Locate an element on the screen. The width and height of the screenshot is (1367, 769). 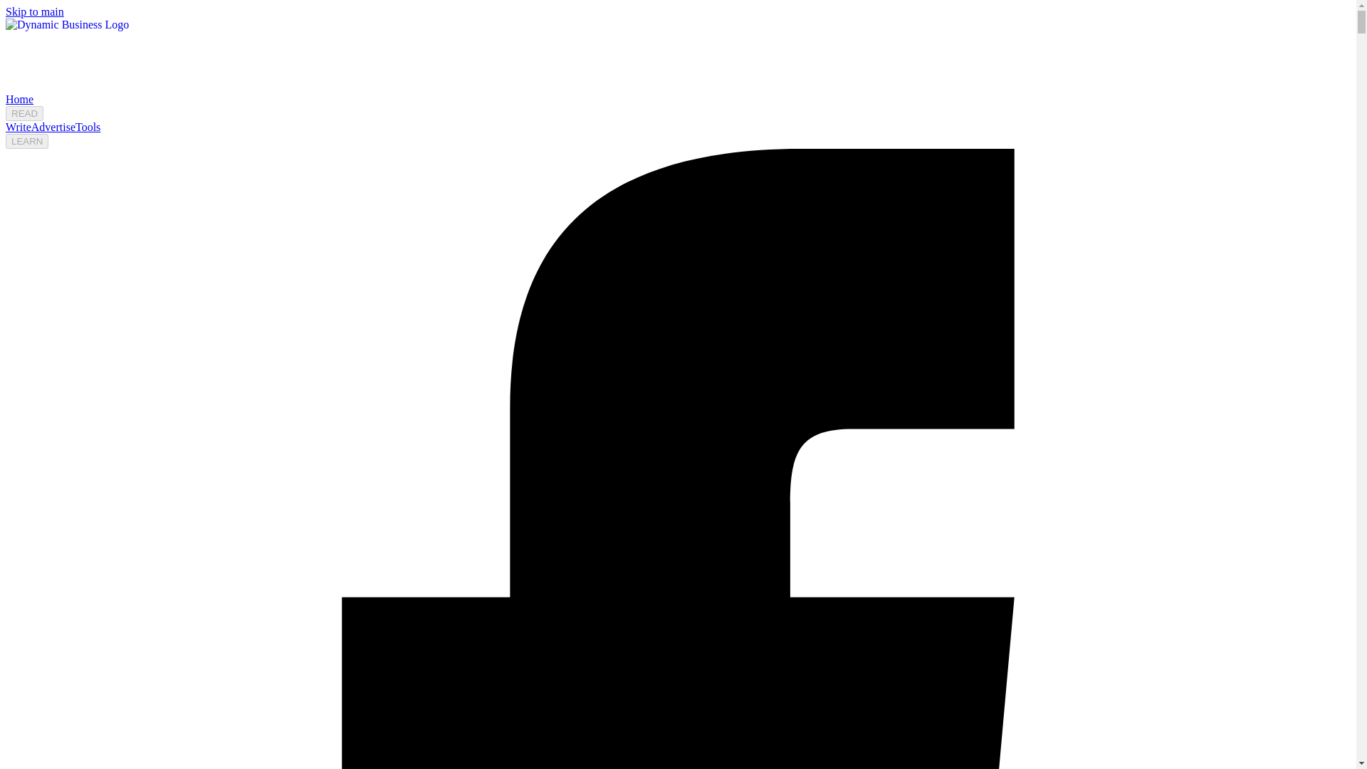
Advertise is located at coordinates (53, 127).